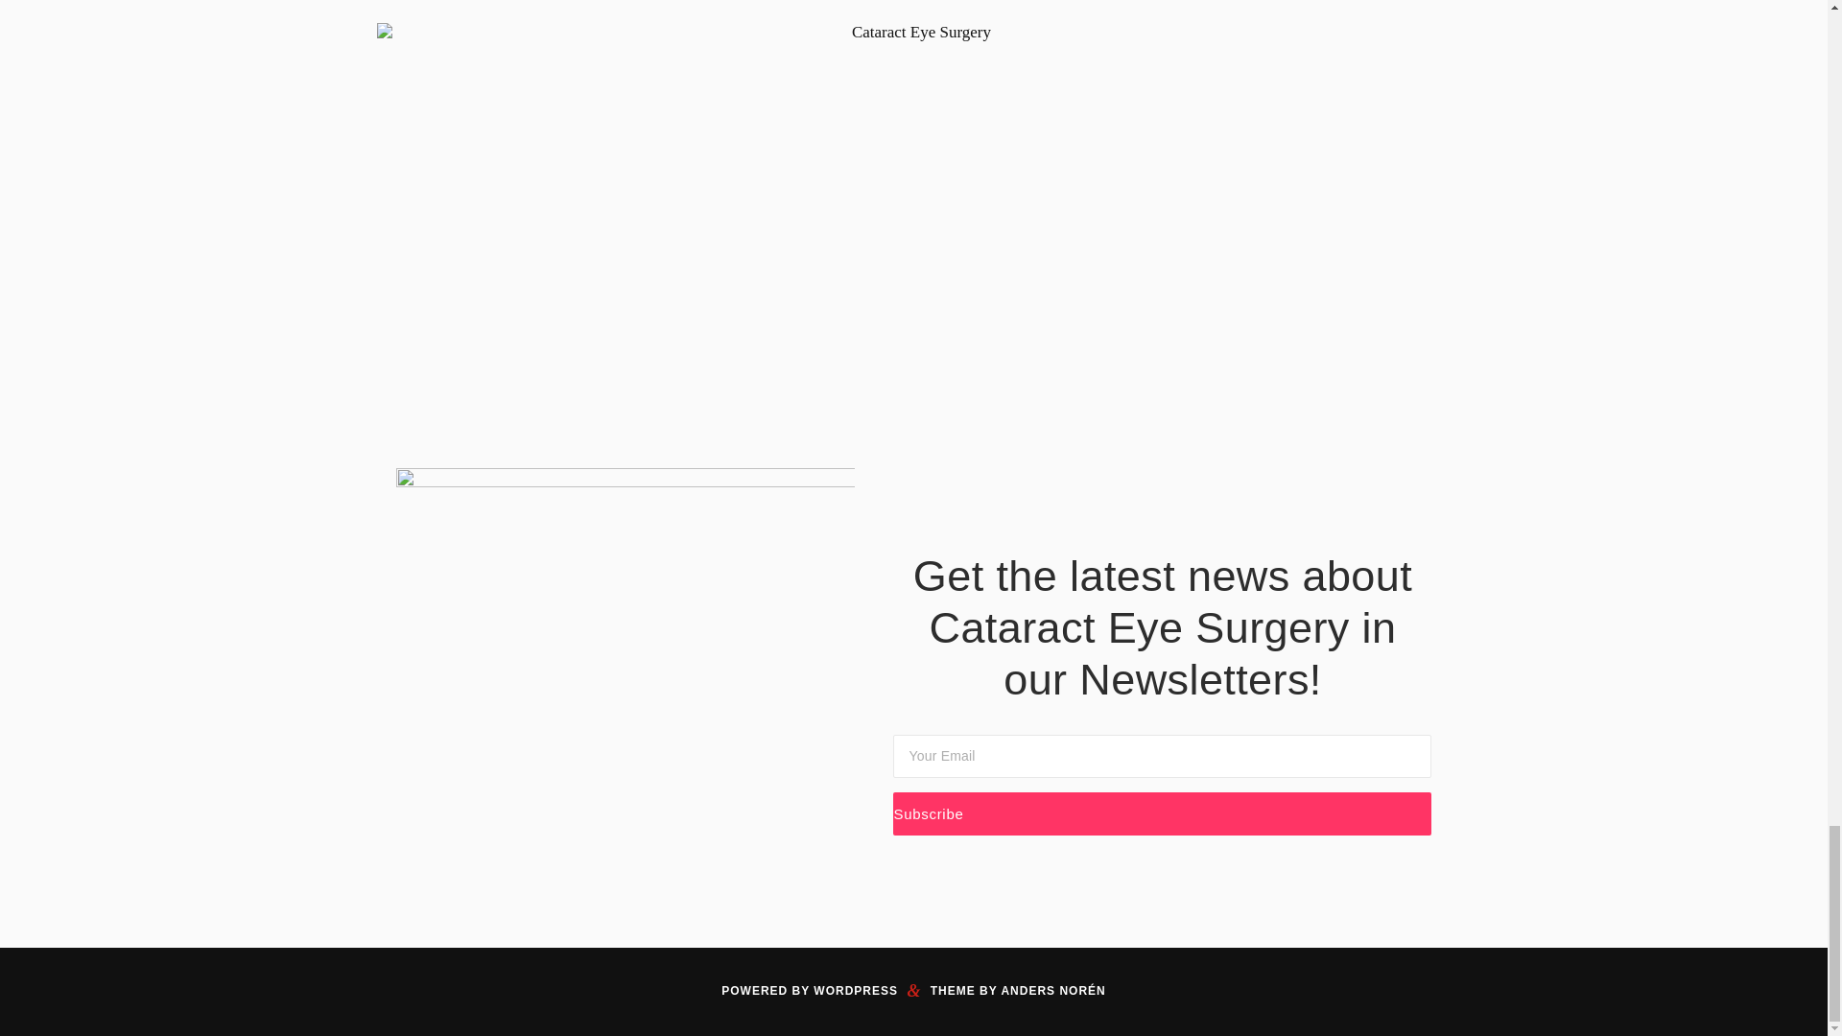 This screenshot has width=1842, height=1036. What do you see at coordinates (856, 991) in the screenshot?
I see `WORDPRESS` at bounding box center [856, 991].